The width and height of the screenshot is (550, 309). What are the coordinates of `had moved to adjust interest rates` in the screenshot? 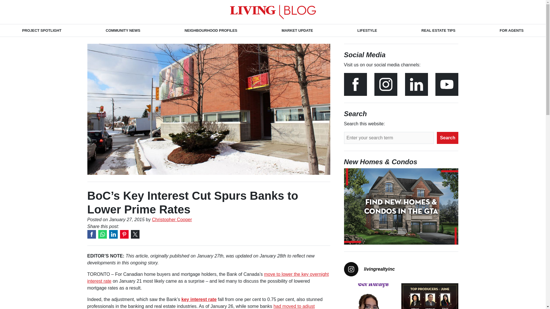 It's located at (201, 306).